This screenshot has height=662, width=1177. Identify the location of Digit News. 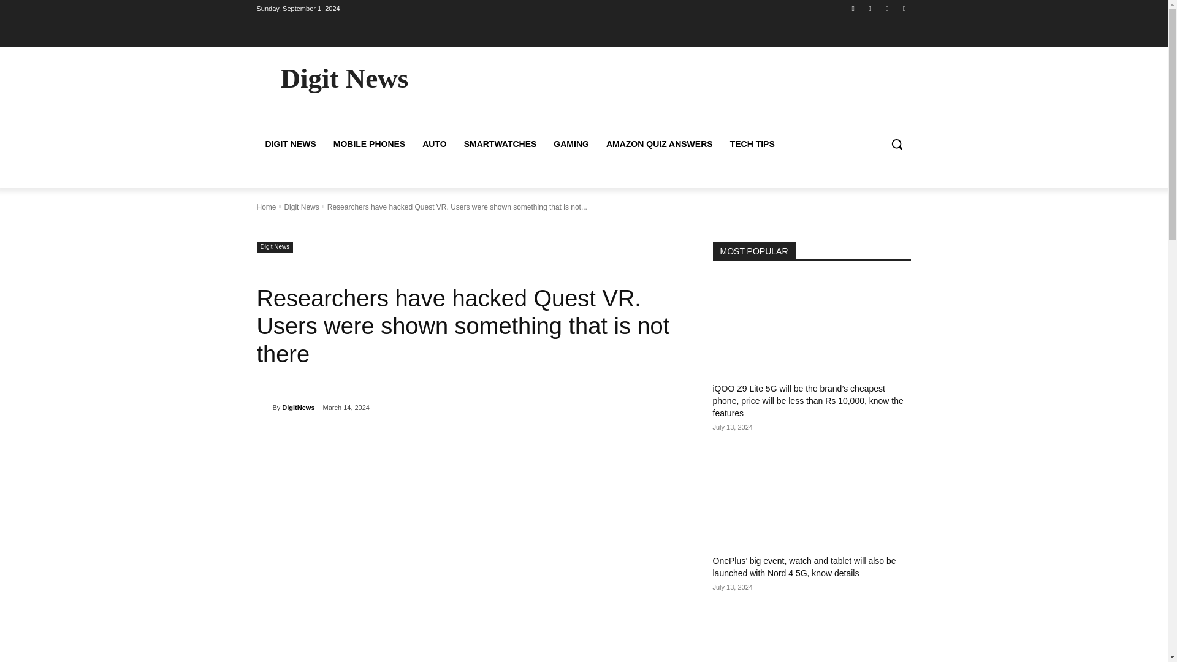
(344, 78).